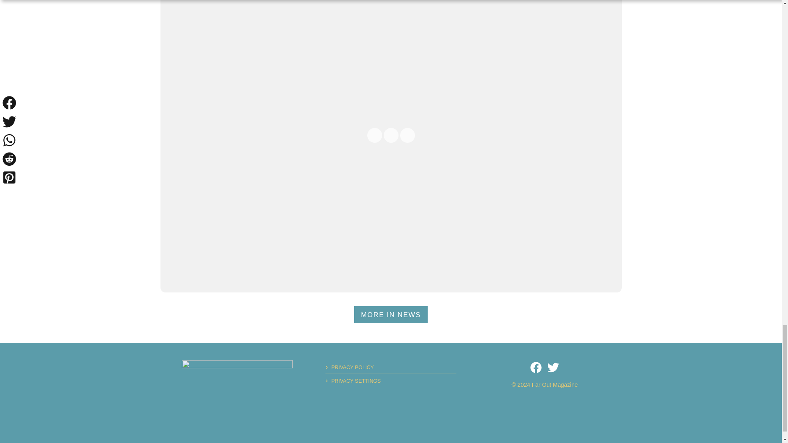  Describe the element at coordinates (391, 315) in the screenshot. I see `More in News` at that location.